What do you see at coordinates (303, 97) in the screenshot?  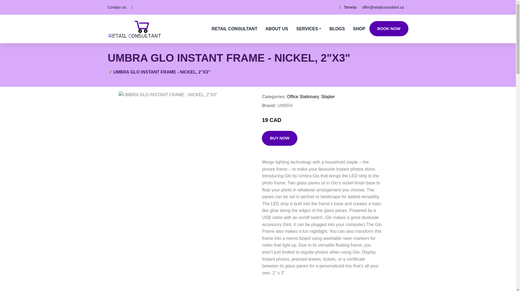 I see `Office Stationary` at bounding box center [303, 97].